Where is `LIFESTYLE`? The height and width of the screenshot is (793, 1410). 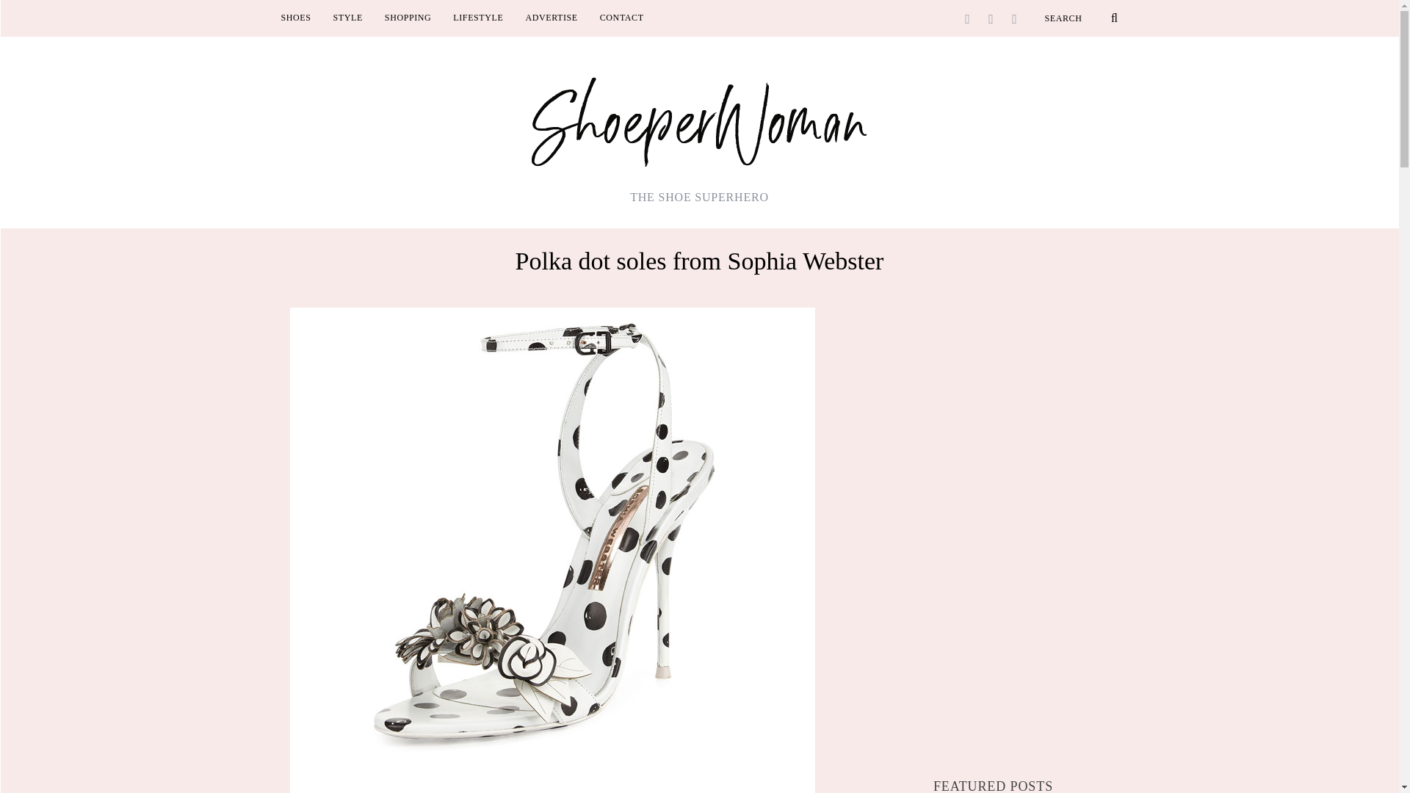
LIFESTYLE is located at coordinates (478, 18).